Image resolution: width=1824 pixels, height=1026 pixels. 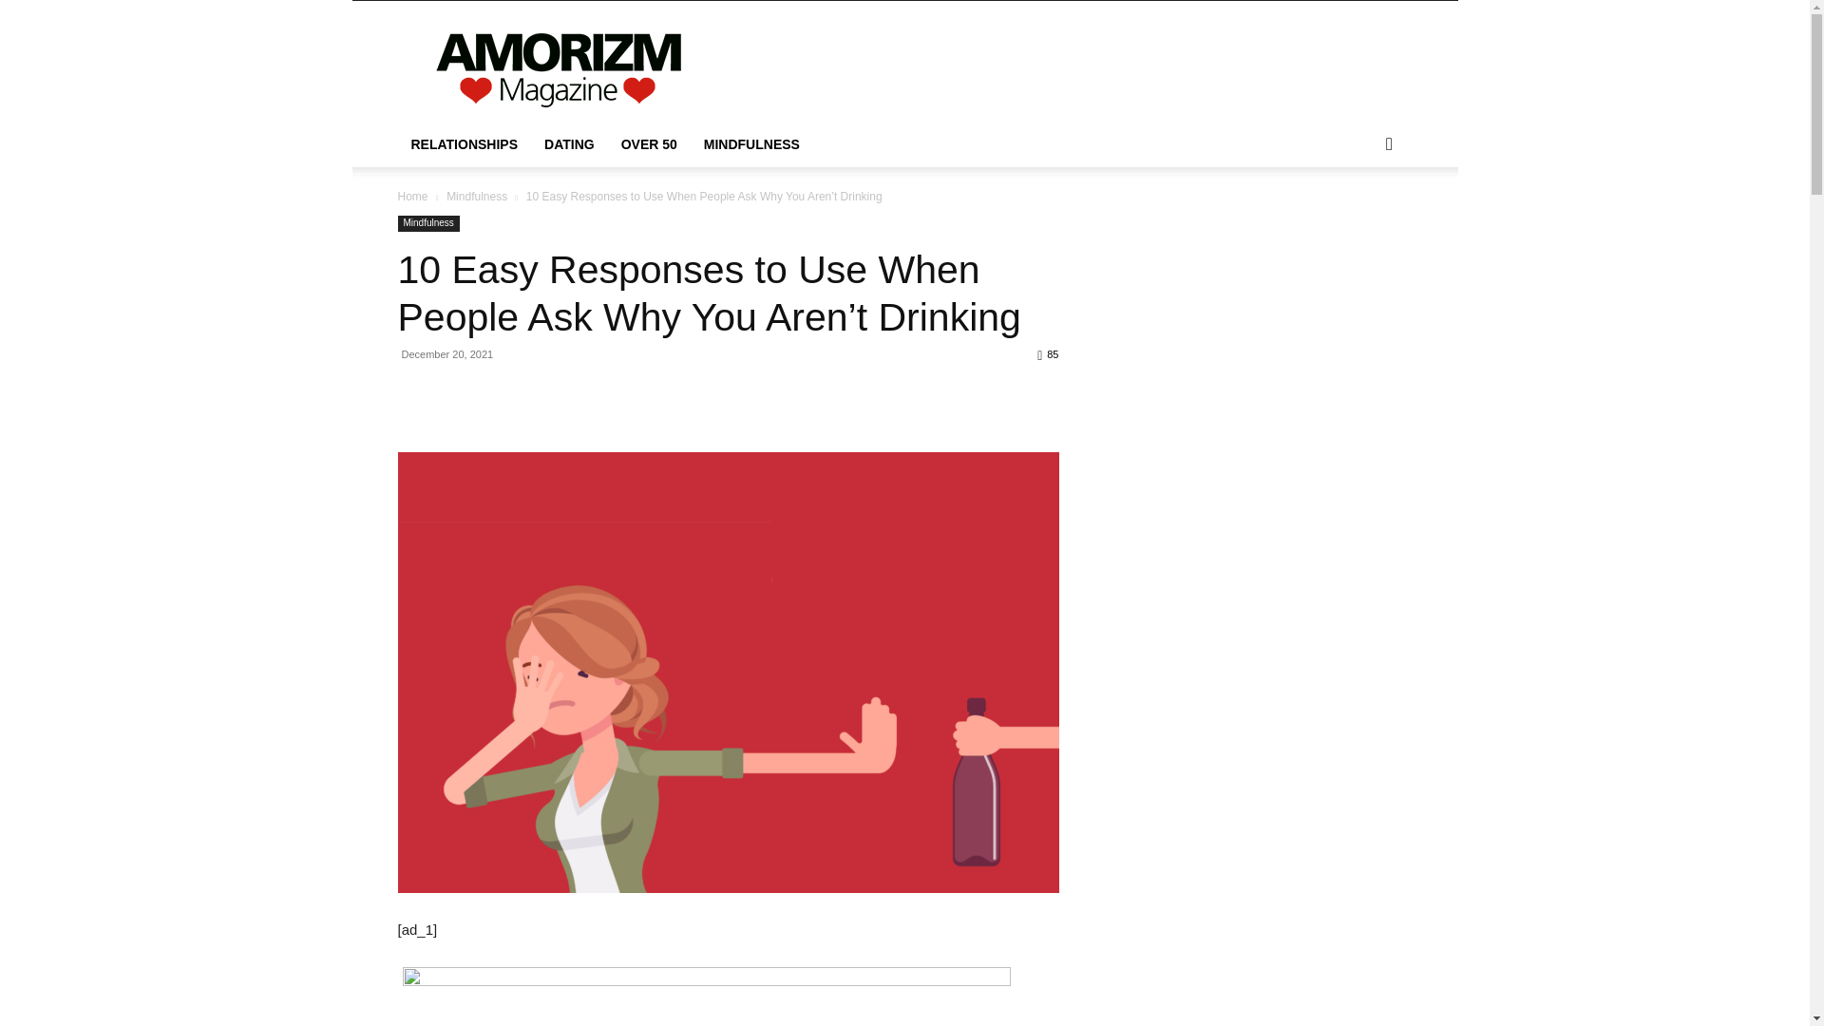 I want to click on Search, so click(x=1358, y=220).